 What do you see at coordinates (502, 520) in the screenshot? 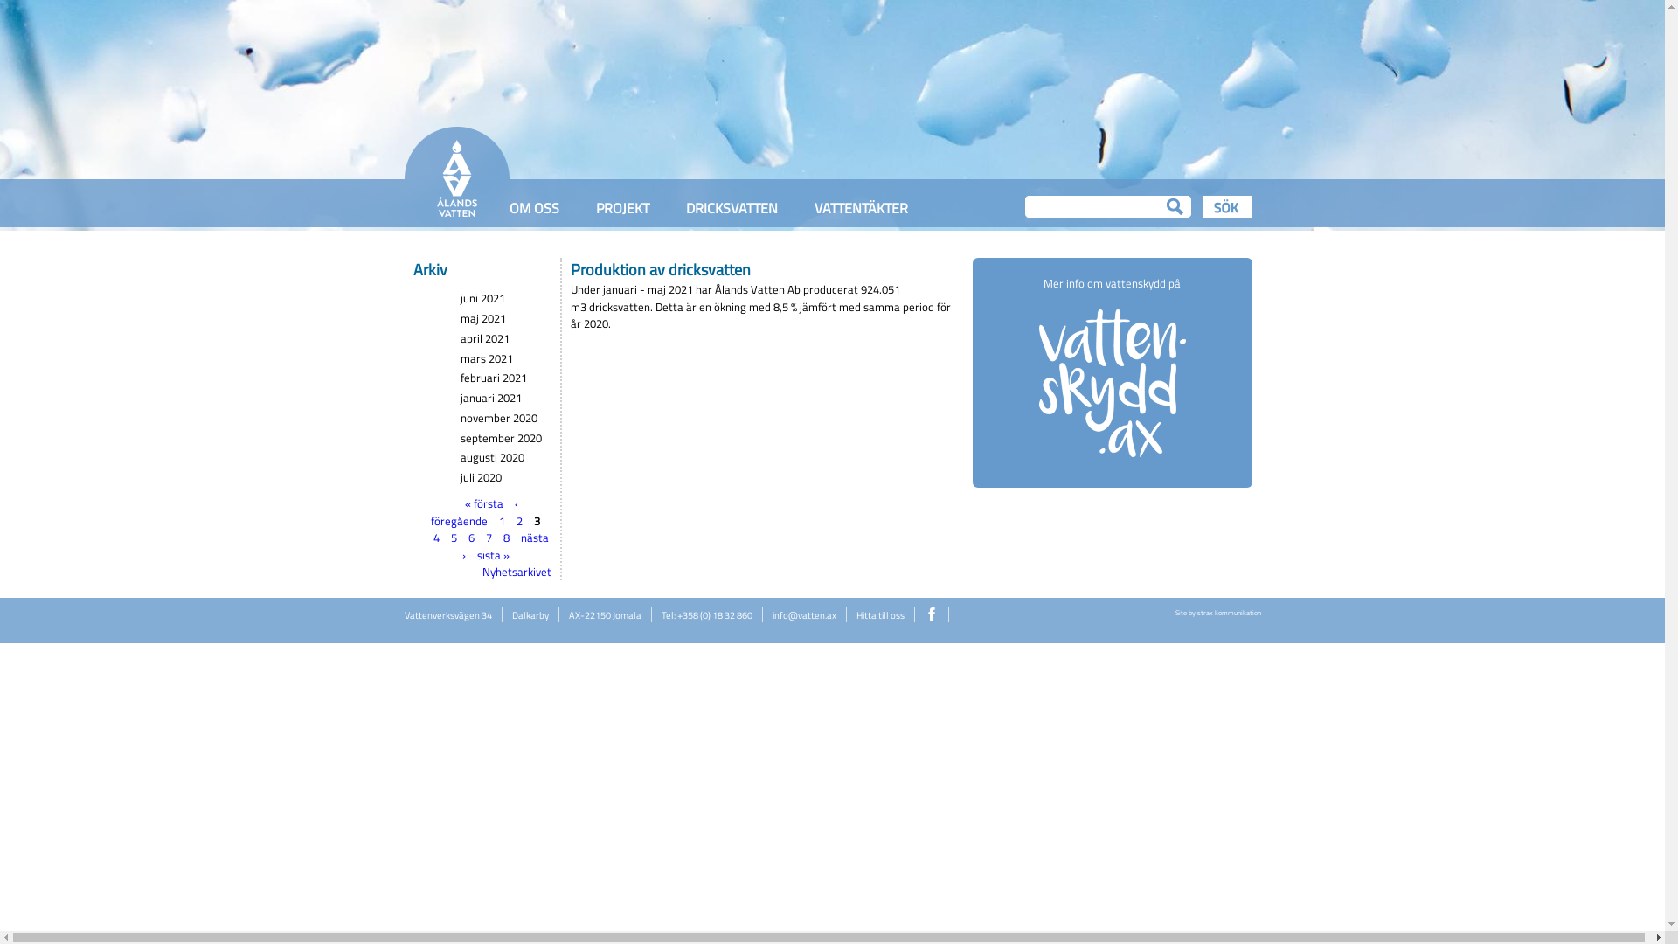
I see `1` at bounding box center [502, 520].